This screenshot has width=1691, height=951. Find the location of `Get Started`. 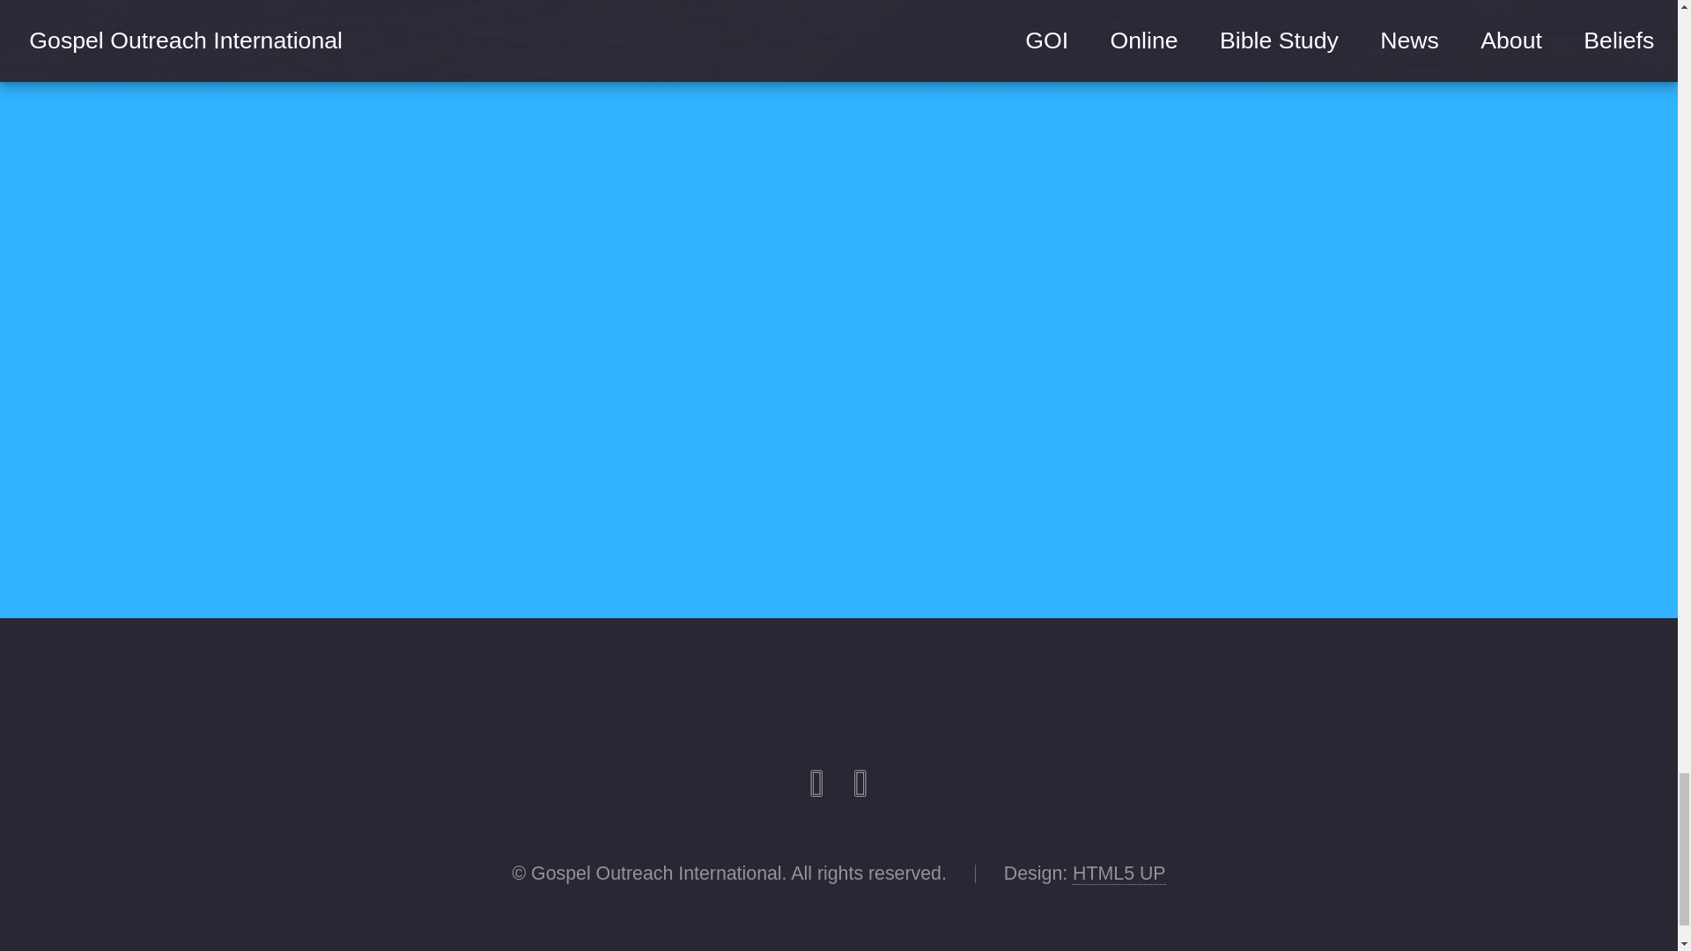

Get Started is located at coordinates (1122, 442).